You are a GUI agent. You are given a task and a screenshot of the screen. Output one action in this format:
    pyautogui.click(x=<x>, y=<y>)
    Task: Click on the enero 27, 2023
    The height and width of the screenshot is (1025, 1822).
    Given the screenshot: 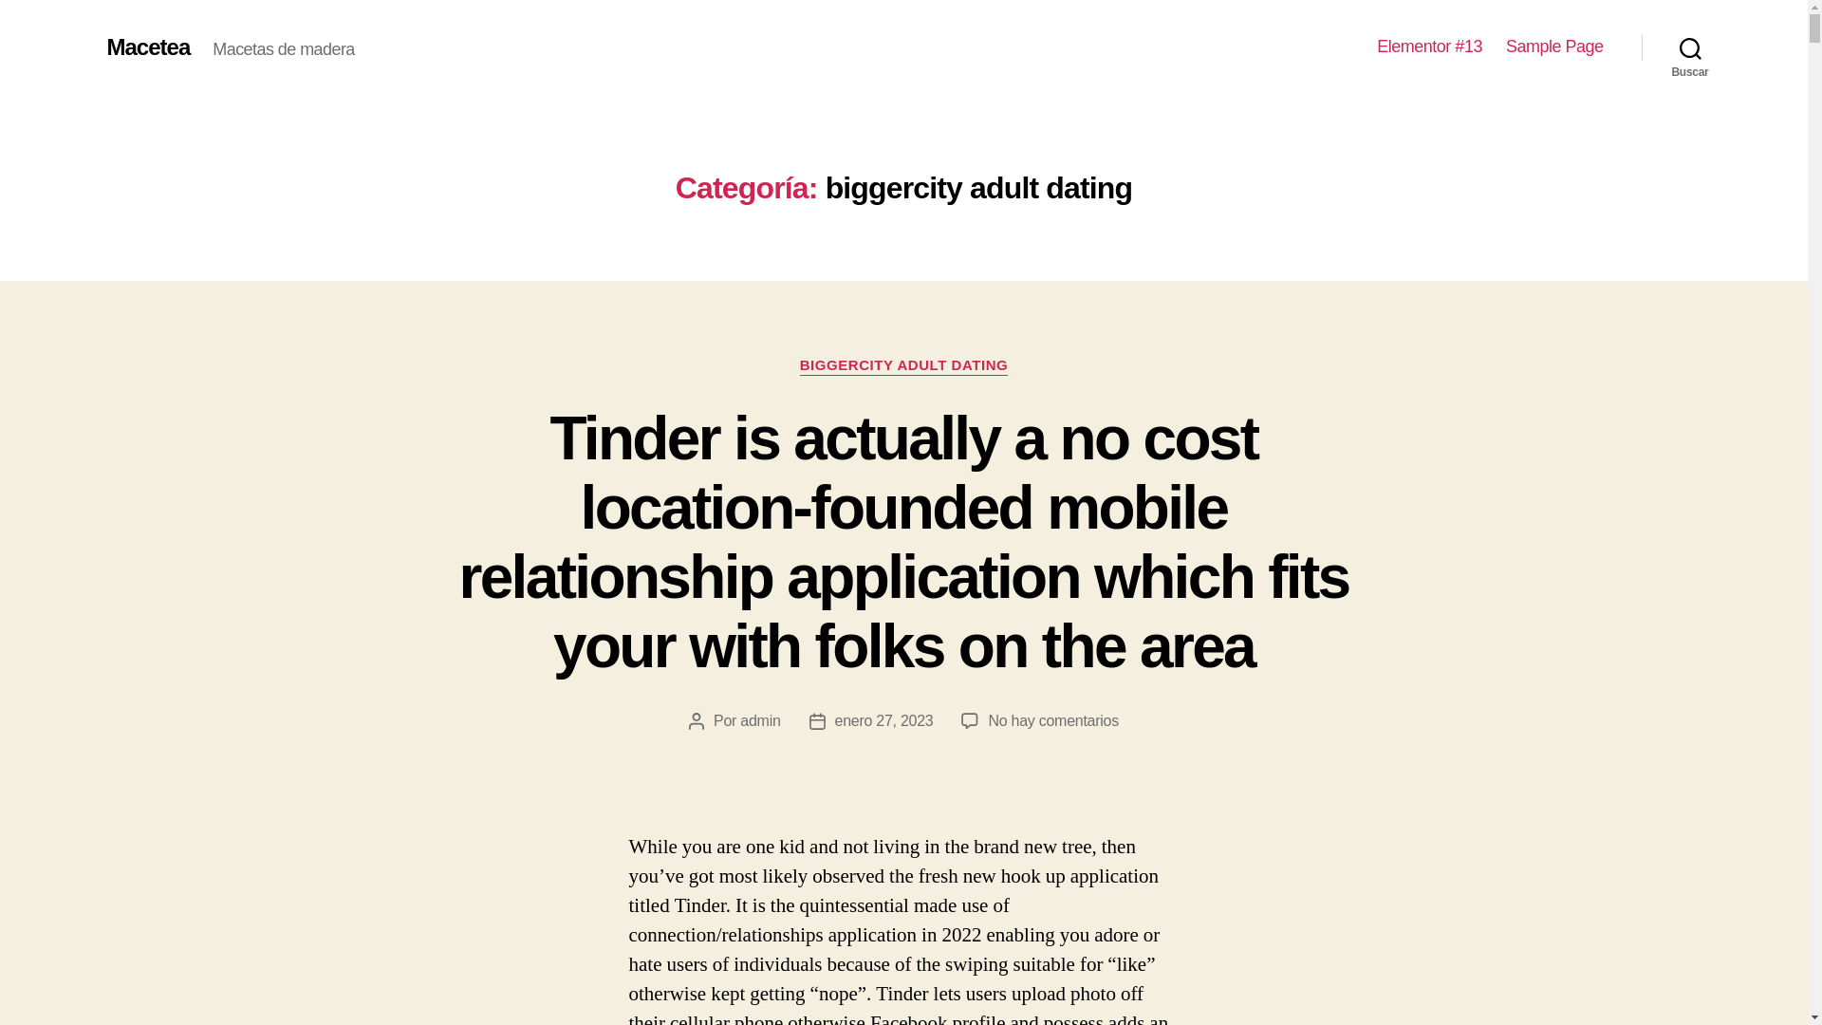 What is the action you would take?
    pyautogui.click(x=883, y=719)
    